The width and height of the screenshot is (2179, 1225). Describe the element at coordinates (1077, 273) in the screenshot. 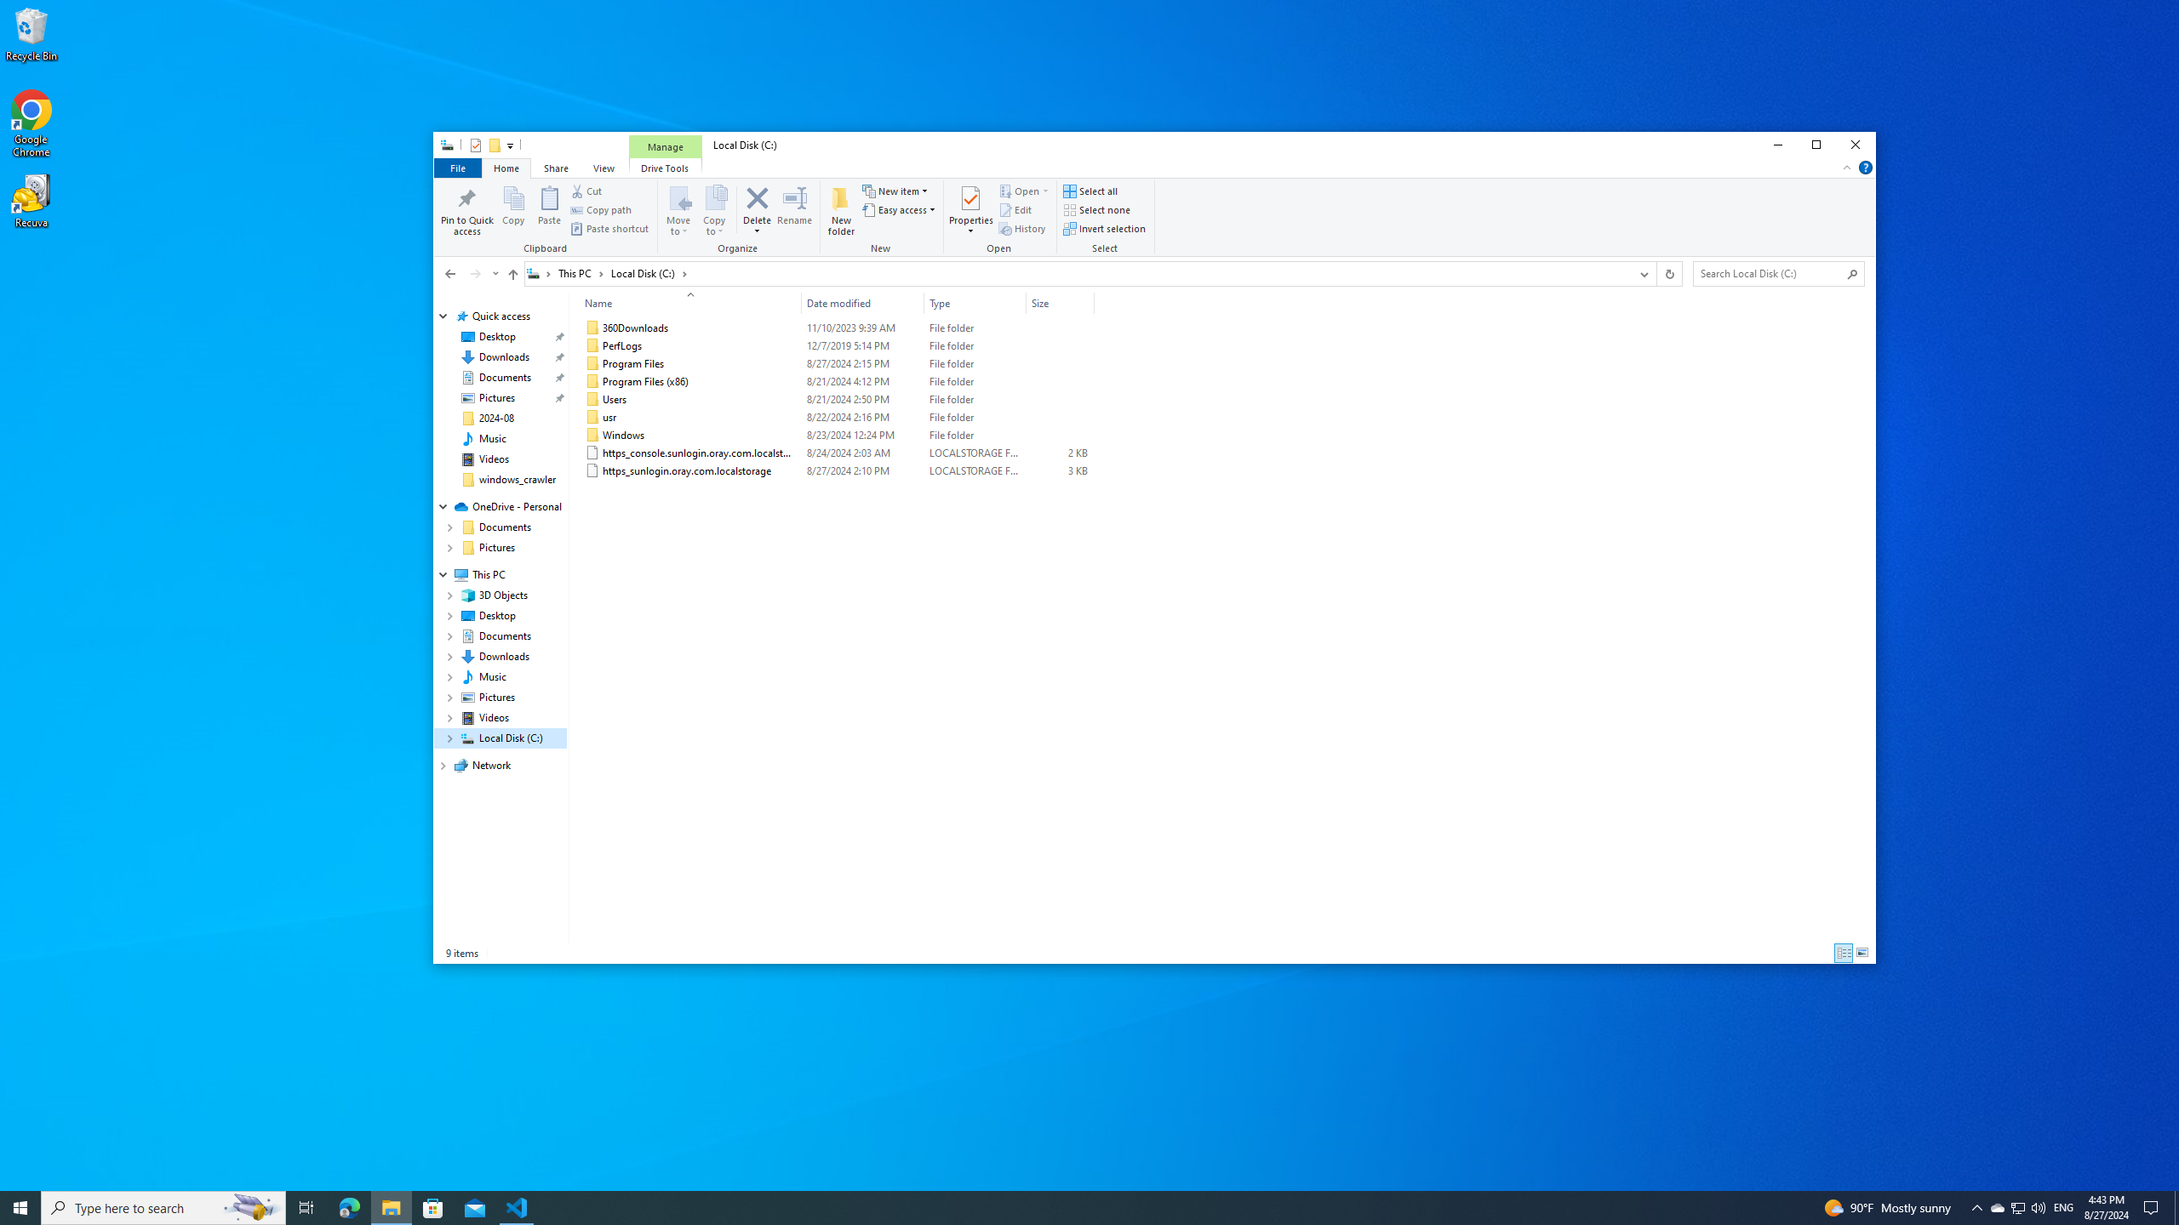

I see `Address: C:\` at that location.